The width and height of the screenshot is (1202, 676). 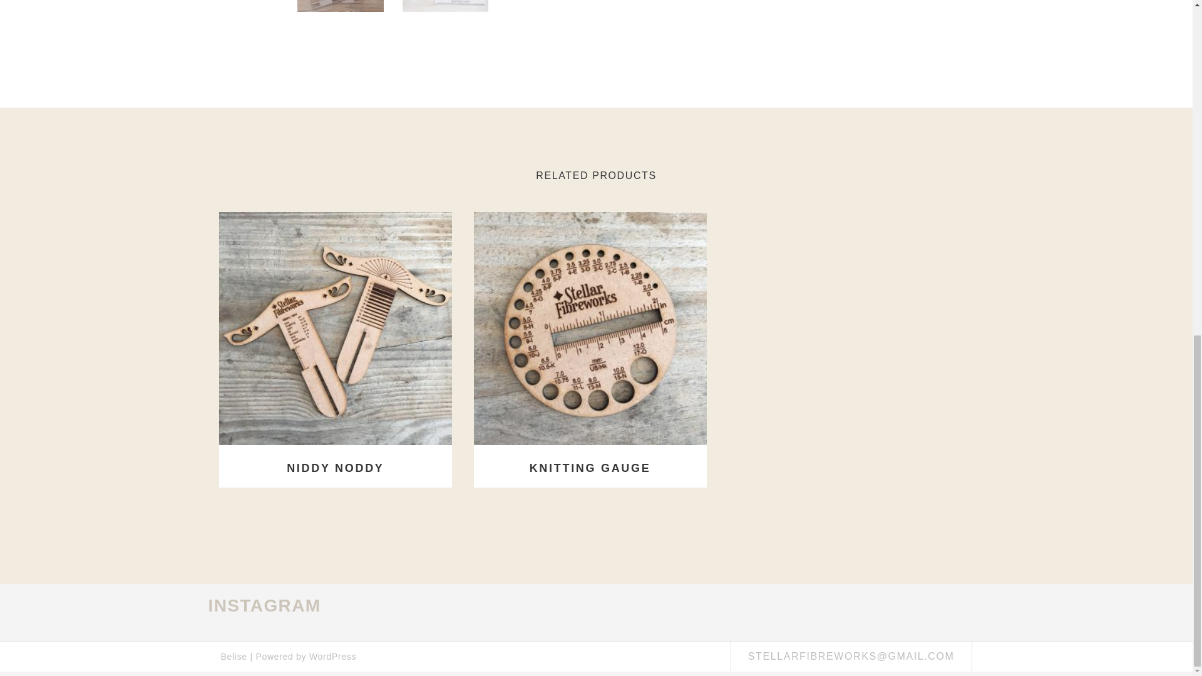 I want to click on Belise, so click(x=233, y=657).